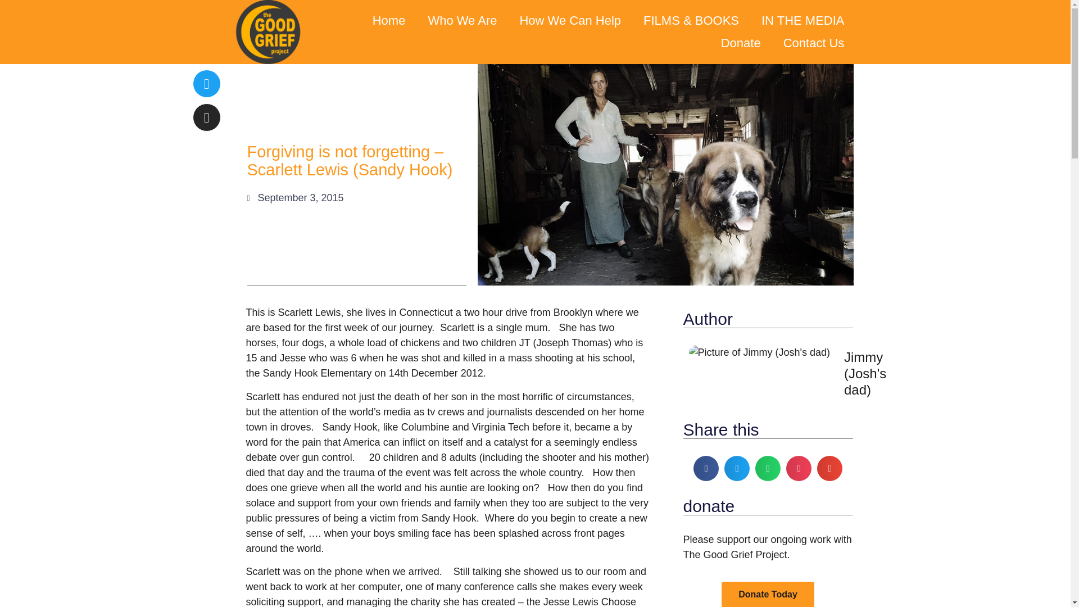 This screenshot has width=1079, height=607. Describe the element at coordinates (389, 21) in the screenshot. I see `Home` at that location.